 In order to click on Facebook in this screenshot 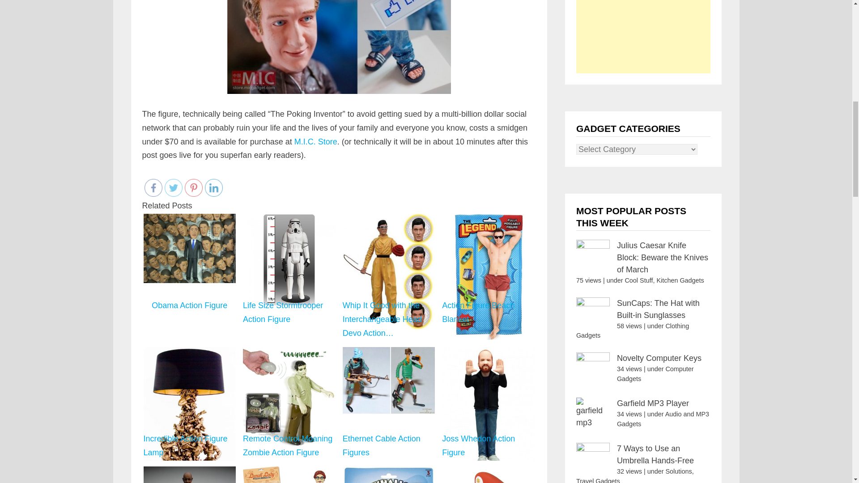, I will do `click(153, 187)`.